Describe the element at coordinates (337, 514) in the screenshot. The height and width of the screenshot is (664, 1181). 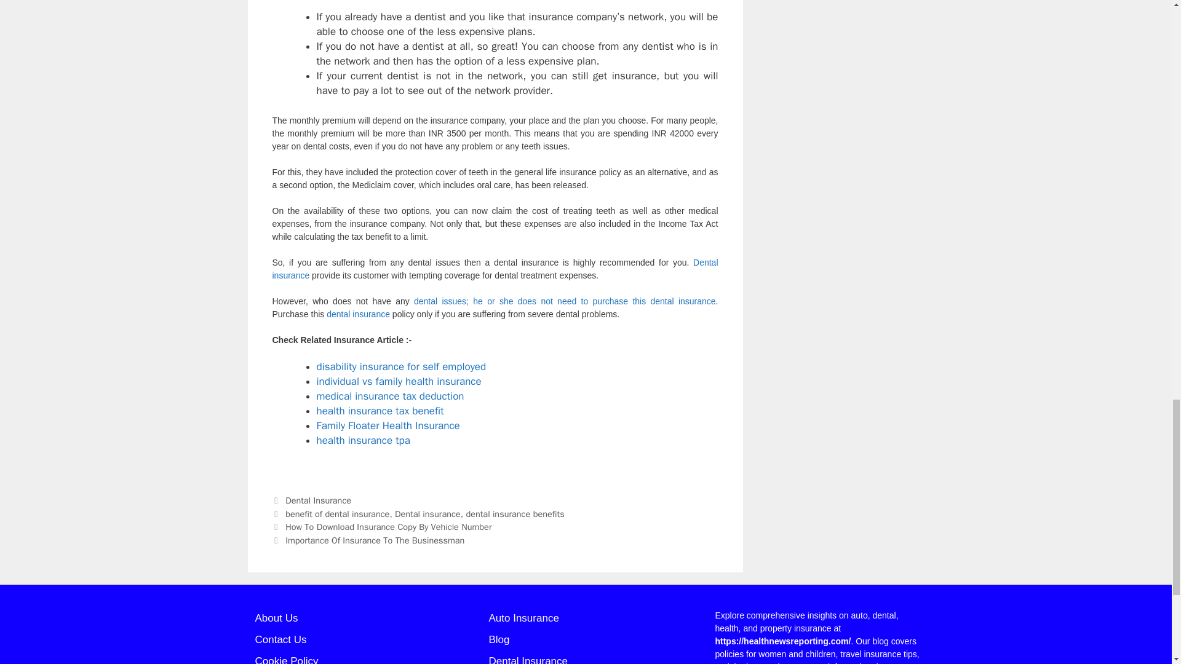
I see `benefit of dental insurance` at that location.